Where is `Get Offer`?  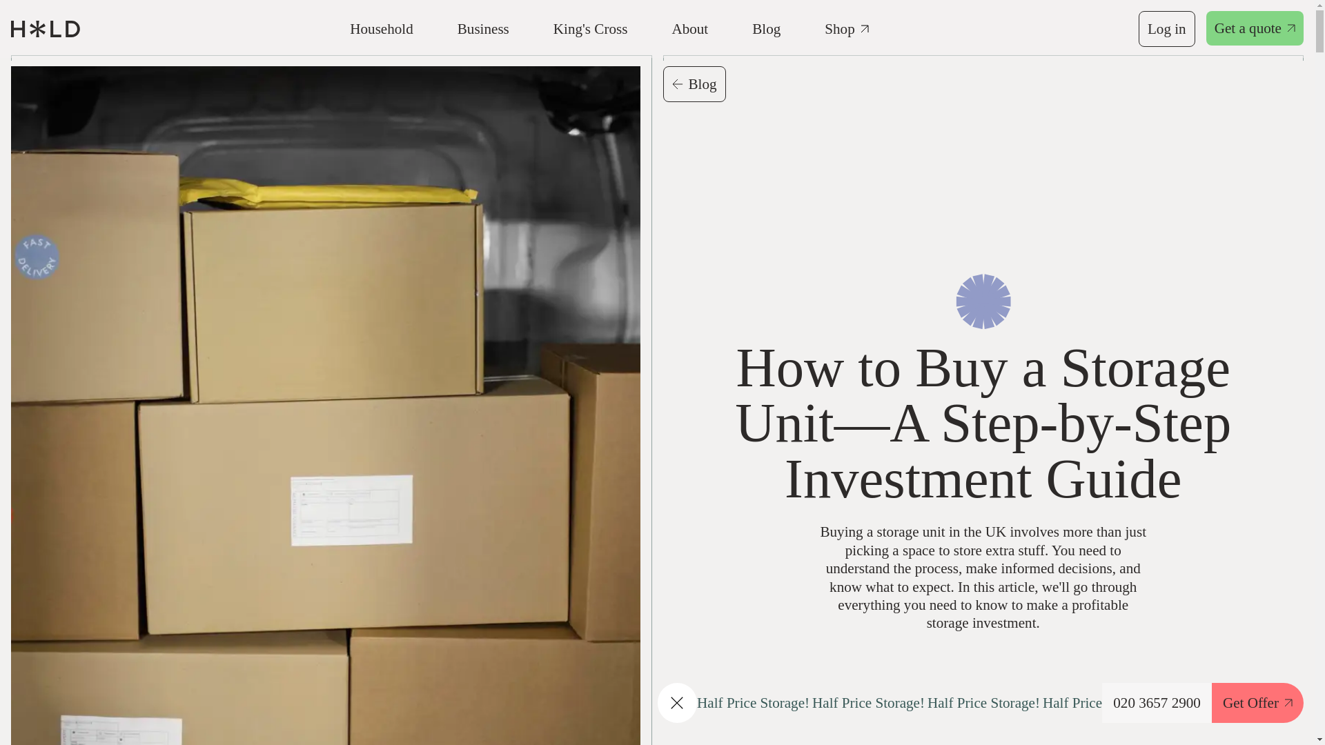
Get Offer is located at coordinates (1257, 702).